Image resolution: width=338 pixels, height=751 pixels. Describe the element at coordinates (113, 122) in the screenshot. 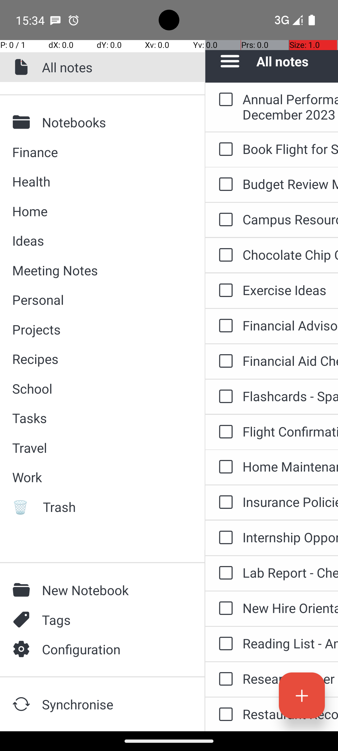

I see `Notebooks` at that location.